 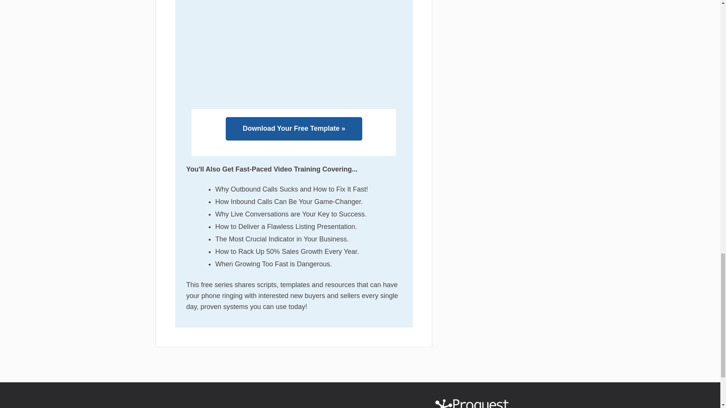 I want to click on imac-lg-min2, so click(x=293, y=54).